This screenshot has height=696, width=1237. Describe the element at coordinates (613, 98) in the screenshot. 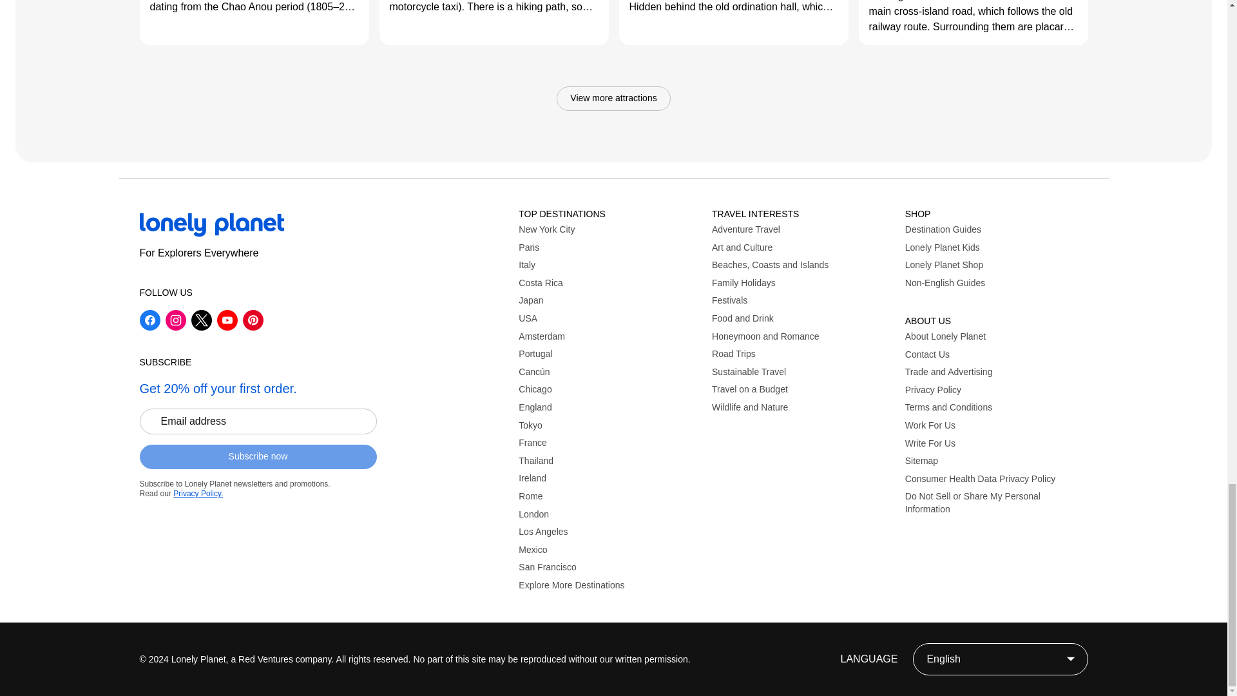

I see `View more attractions` at that location.